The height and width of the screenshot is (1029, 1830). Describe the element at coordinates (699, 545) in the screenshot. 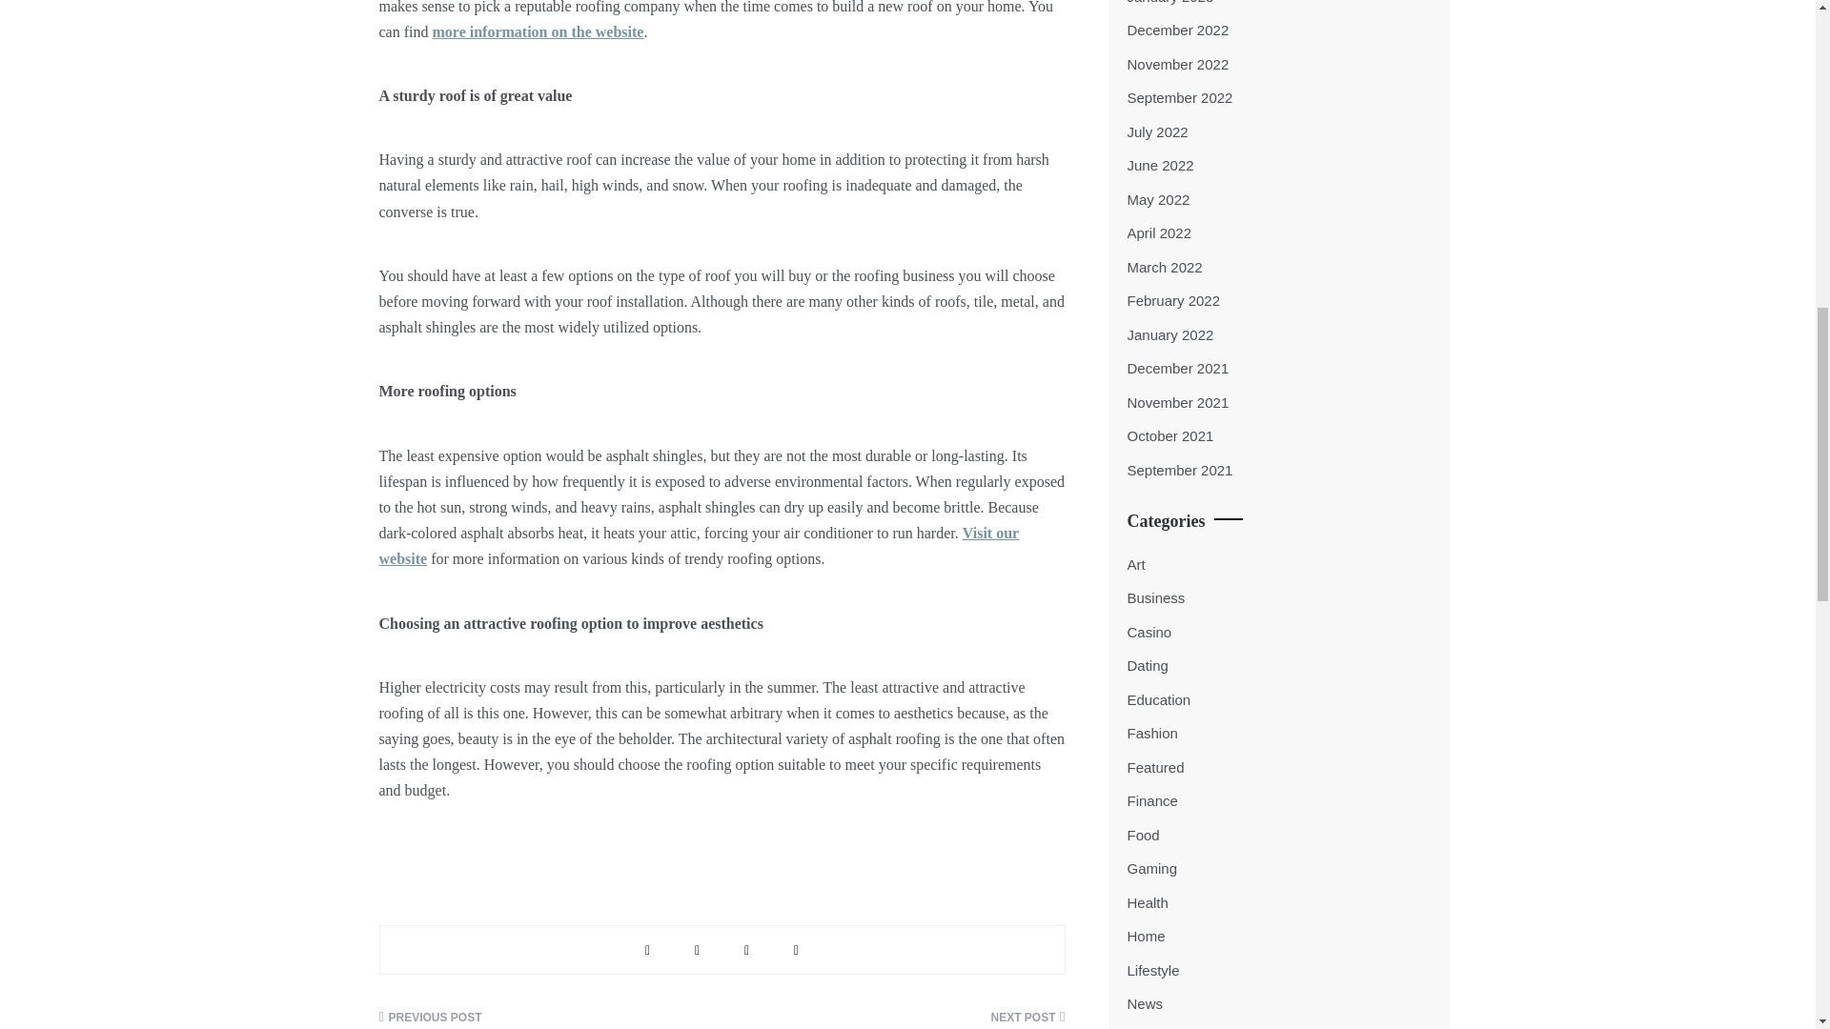

I see `Visit our website` at that location.